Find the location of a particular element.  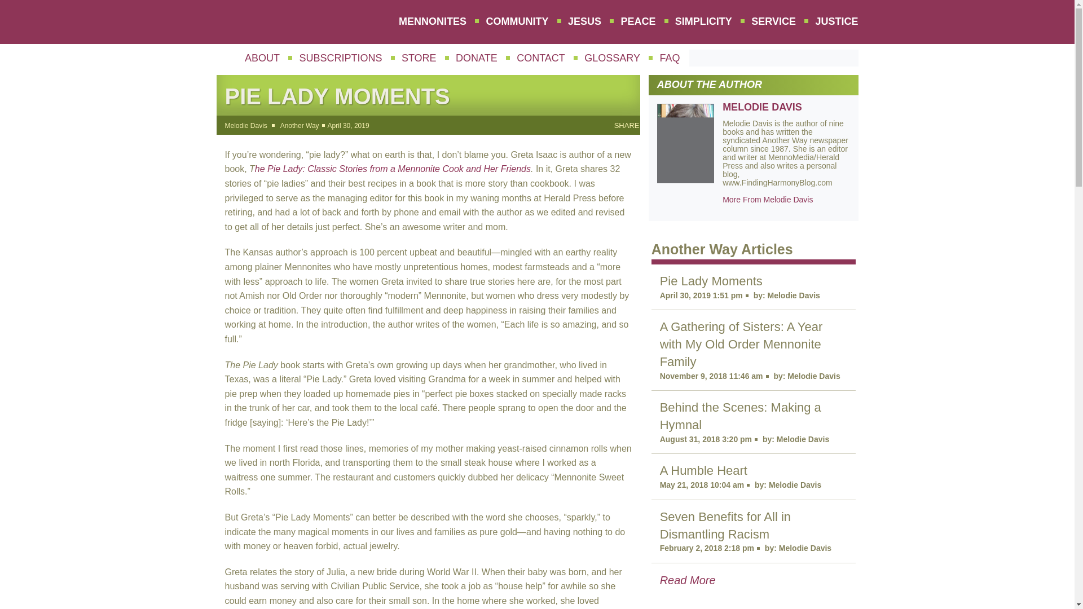

ABOUT is located at coordinates (262, 58).